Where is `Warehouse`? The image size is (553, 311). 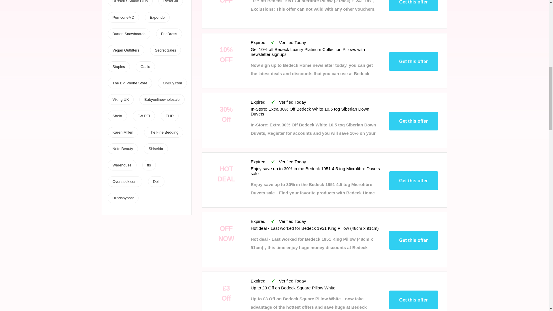
Warehouse is located at coordinates (122, 165).